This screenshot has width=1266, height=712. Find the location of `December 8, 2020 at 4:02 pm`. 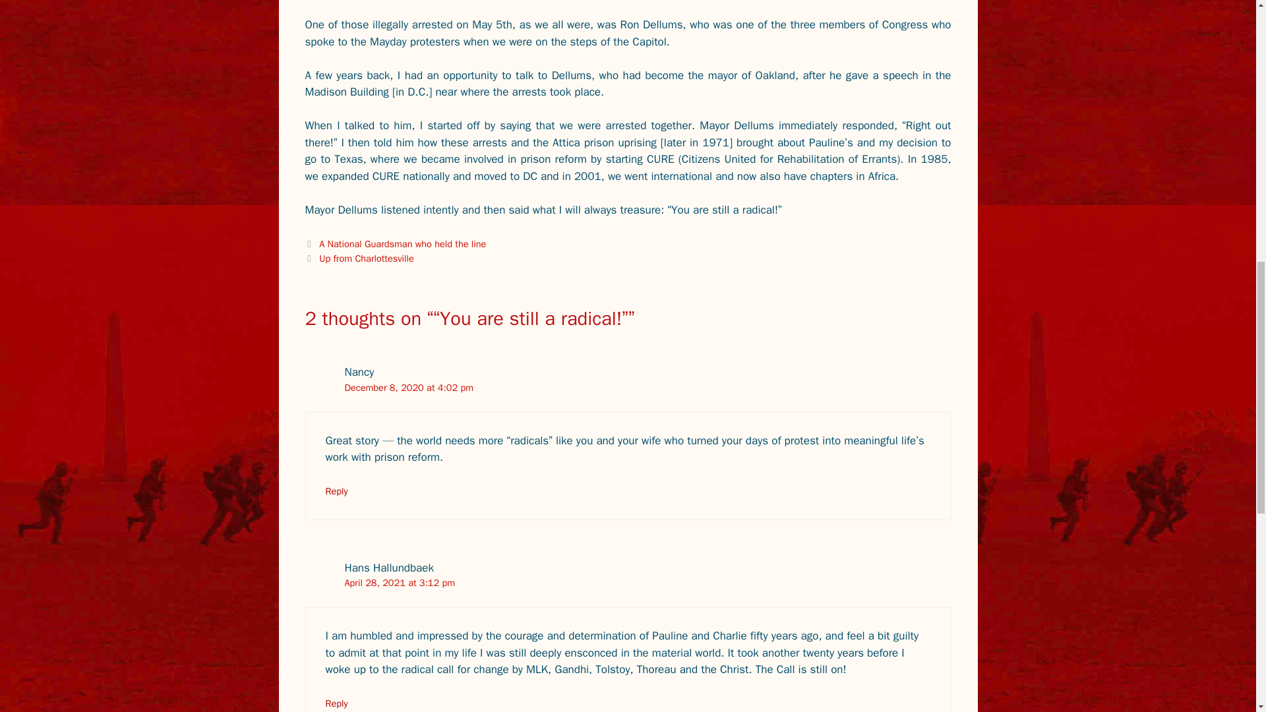

December 8, 2020 at 4:02 pm is located at coordinates (409, 388).